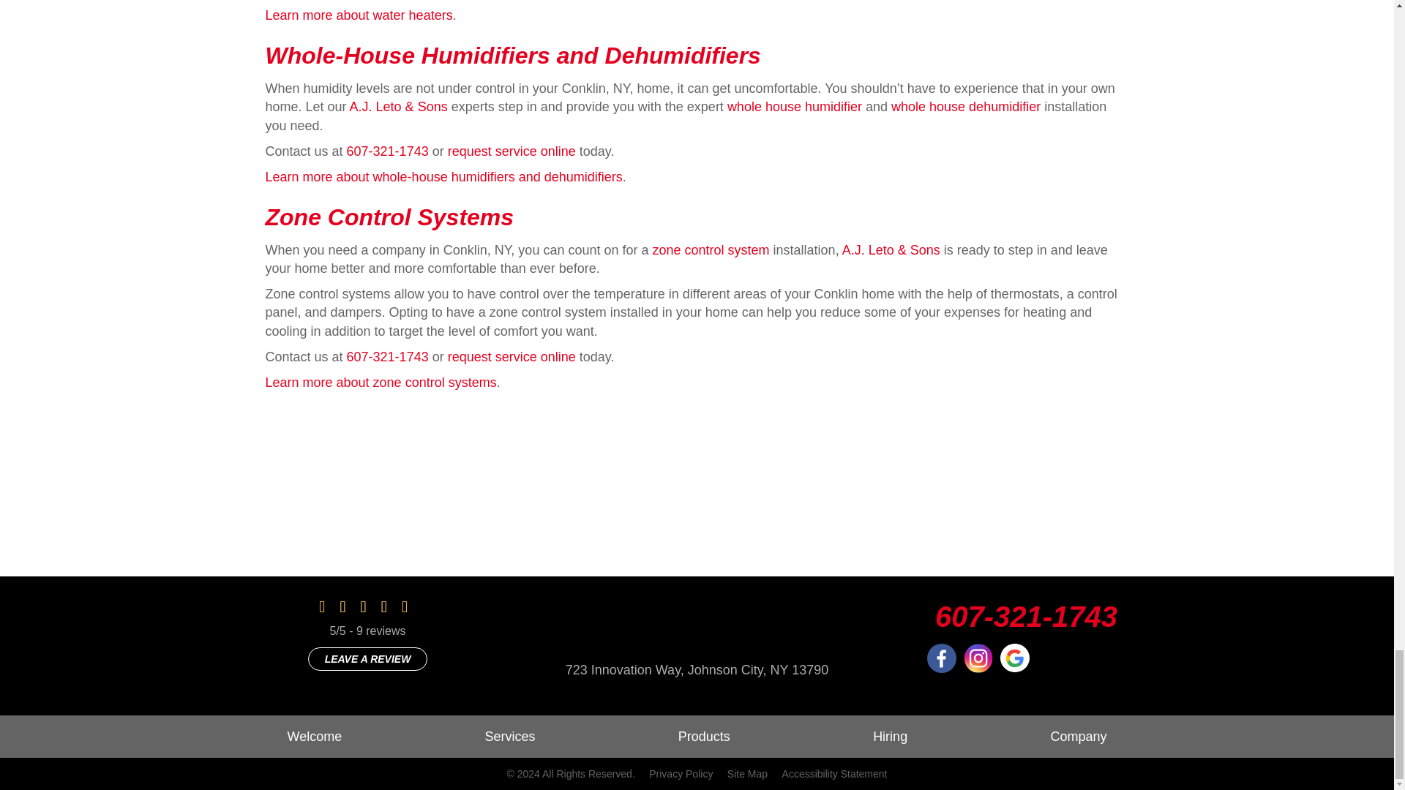  Describe the element at coordinates (697, 608) in the screenshot. I see `ajl-logo` at that location.